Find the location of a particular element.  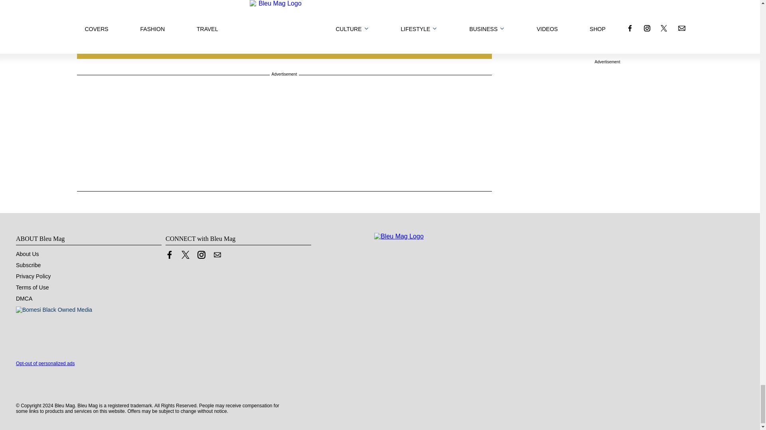

Privacy Policy is located at coordinates (33, 276).